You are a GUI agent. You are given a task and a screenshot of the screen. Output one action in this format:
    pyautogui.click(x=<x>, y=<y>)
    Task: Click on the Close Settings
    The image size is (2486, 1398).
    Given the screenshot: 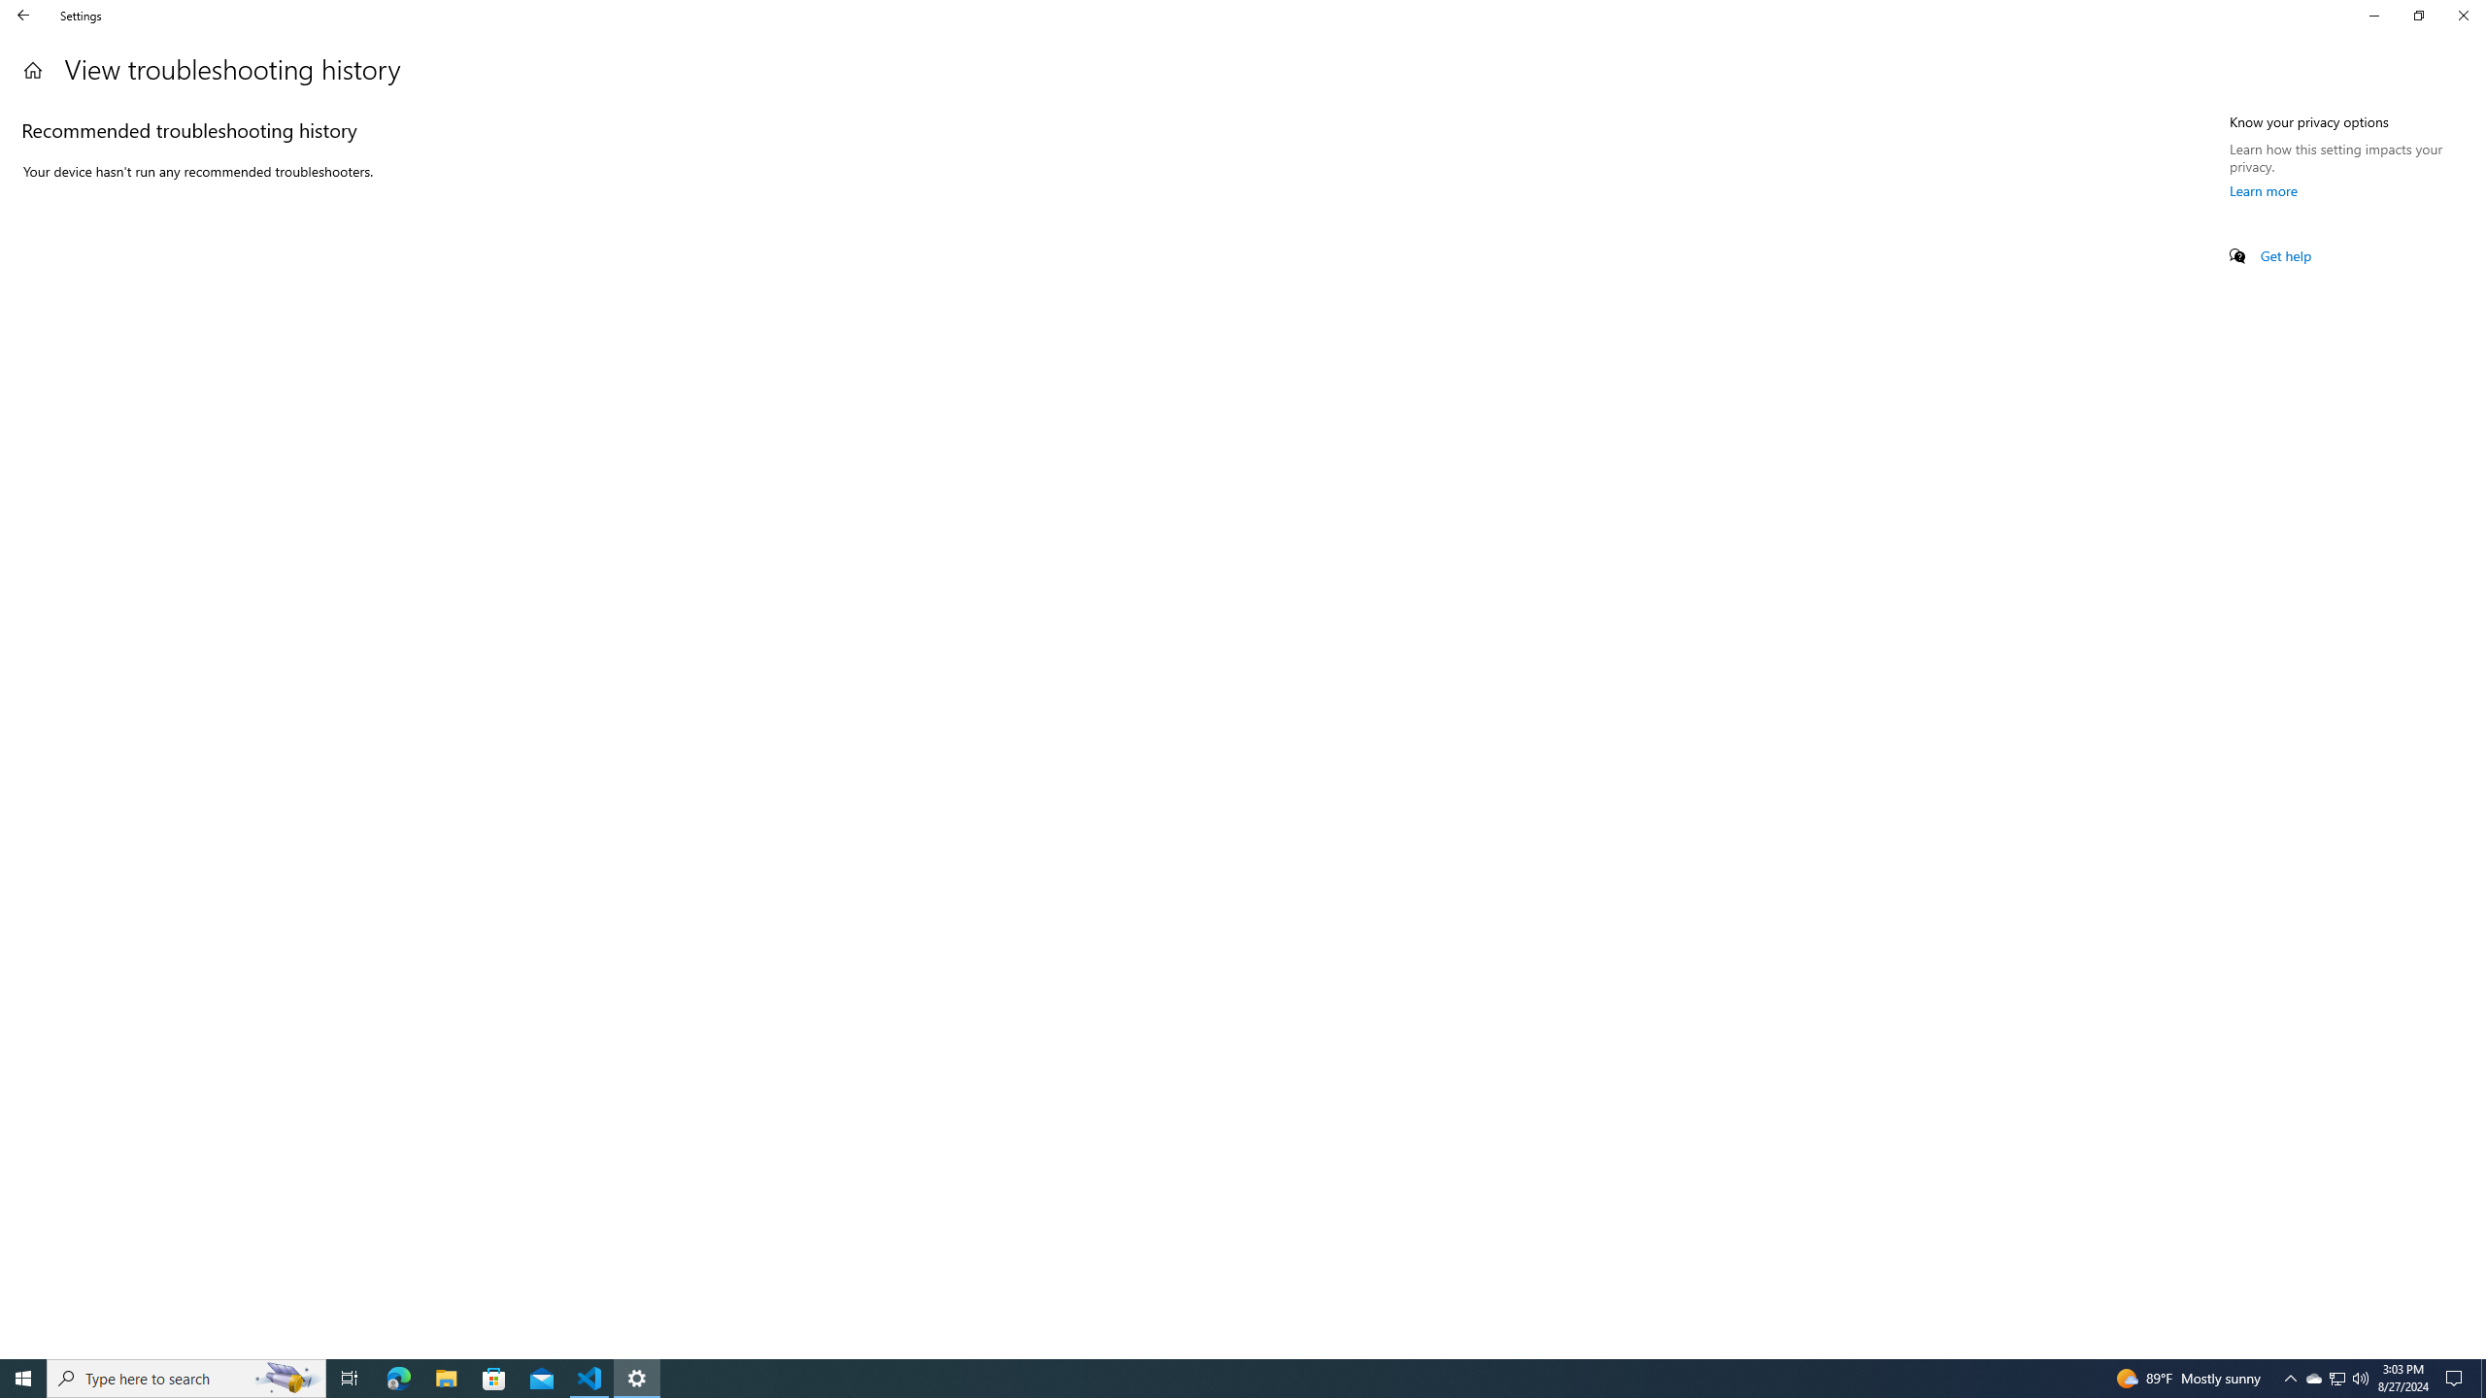 What is the action you would take?
    pyautogui.click(x=2463, y=16)
    